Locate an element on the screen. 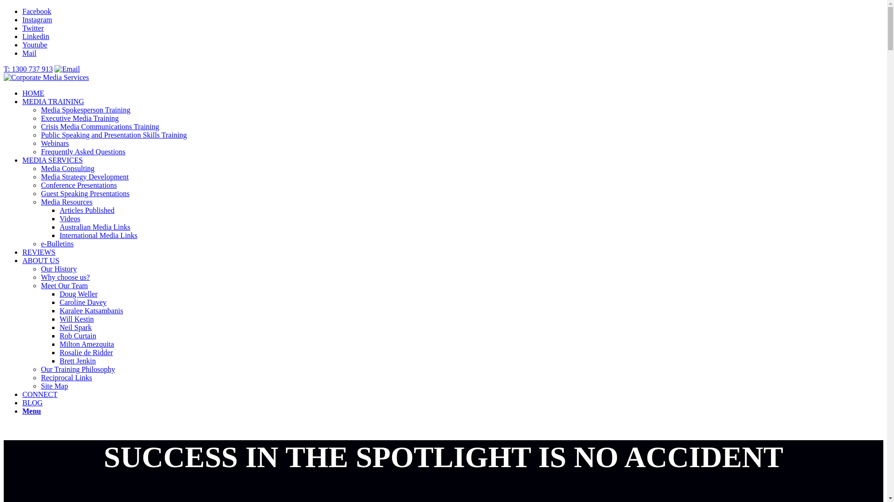 The height and width of the screenshot is (502, 894). Brett Jenkin is located at coordinates (78, 361).